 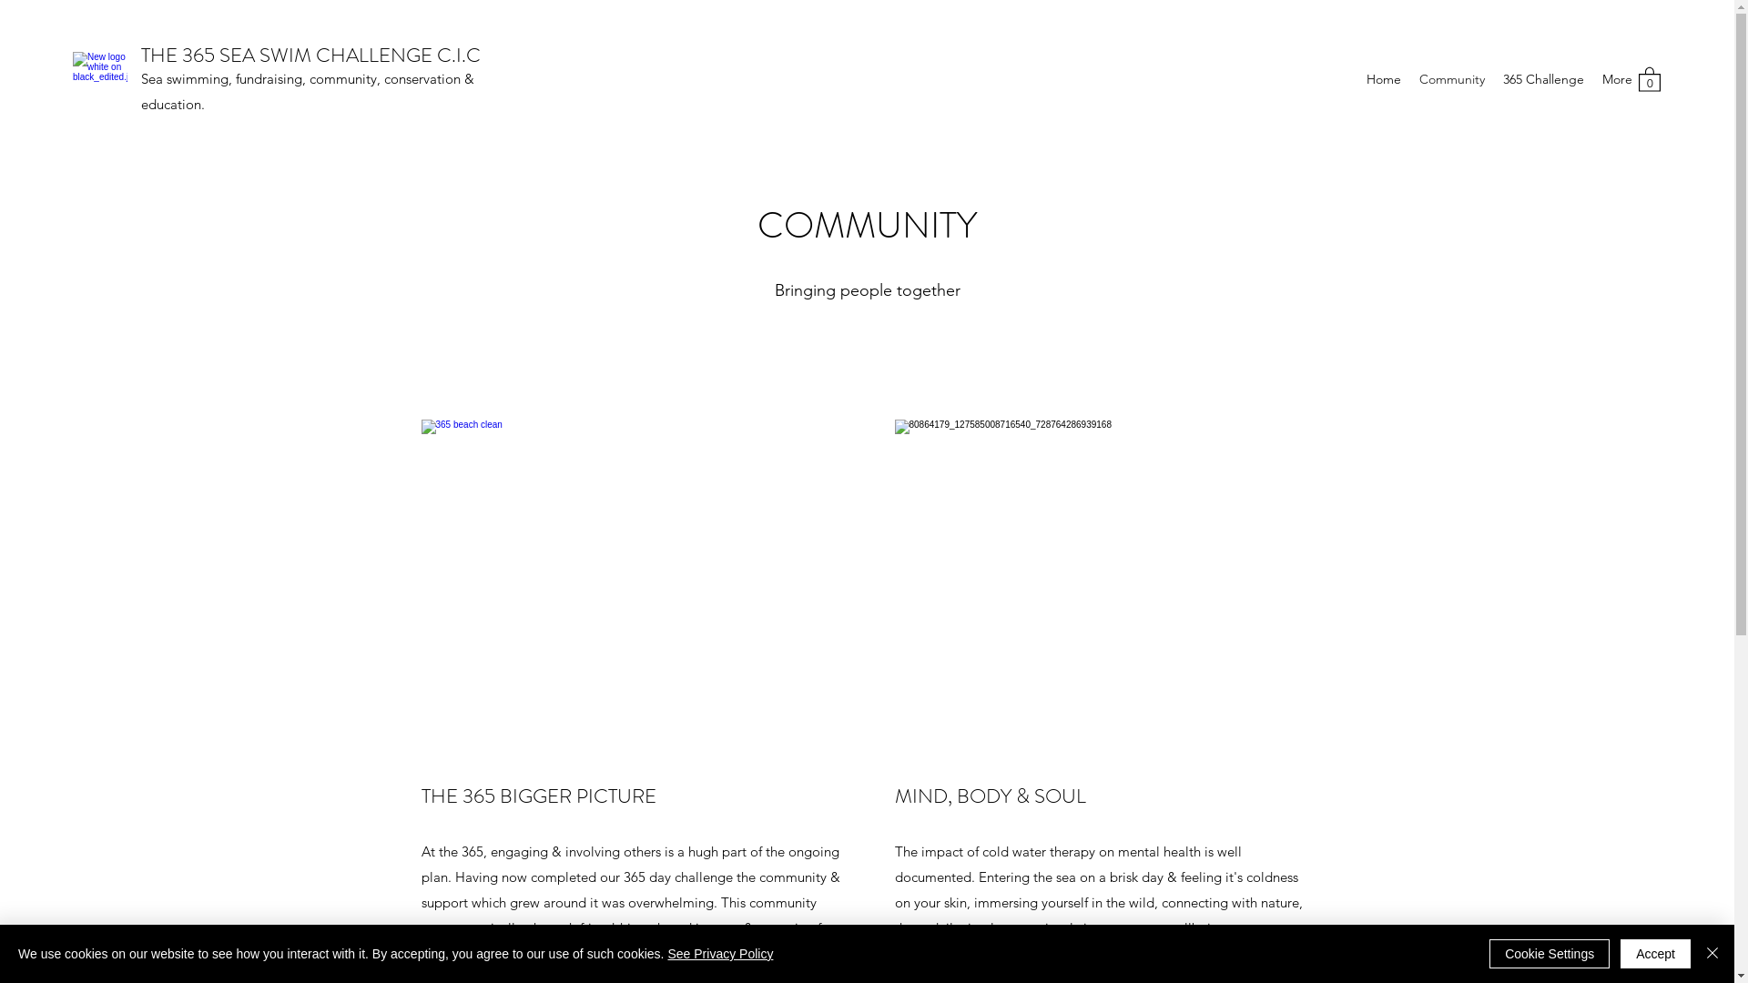 I want to click on Community, so click(x=1452, y=79).